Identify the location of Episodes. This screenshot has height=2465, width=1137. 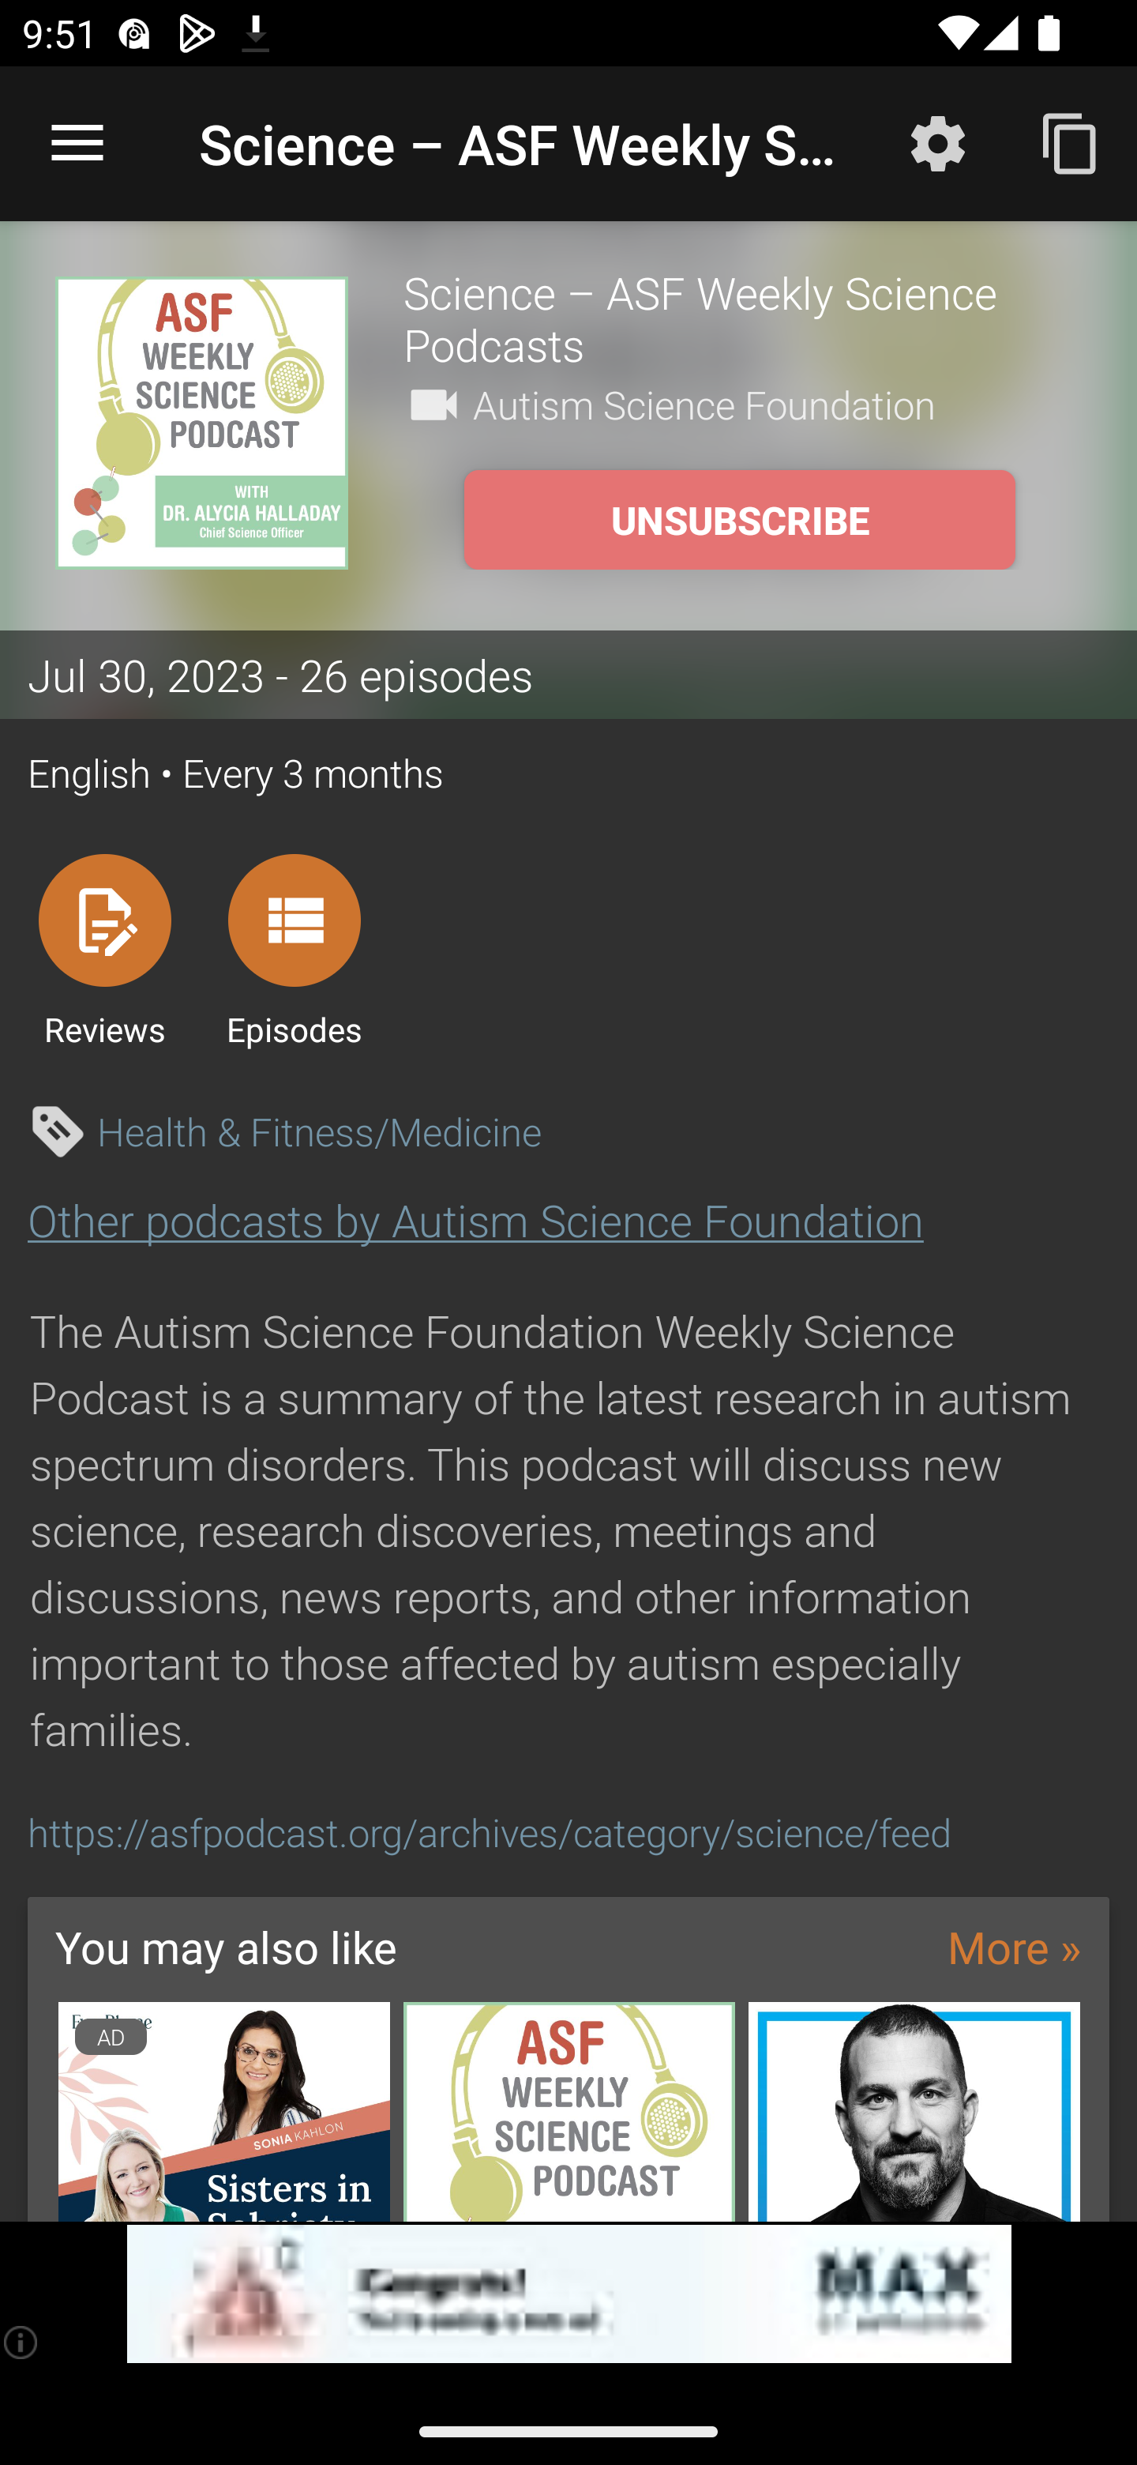
(294, 950).